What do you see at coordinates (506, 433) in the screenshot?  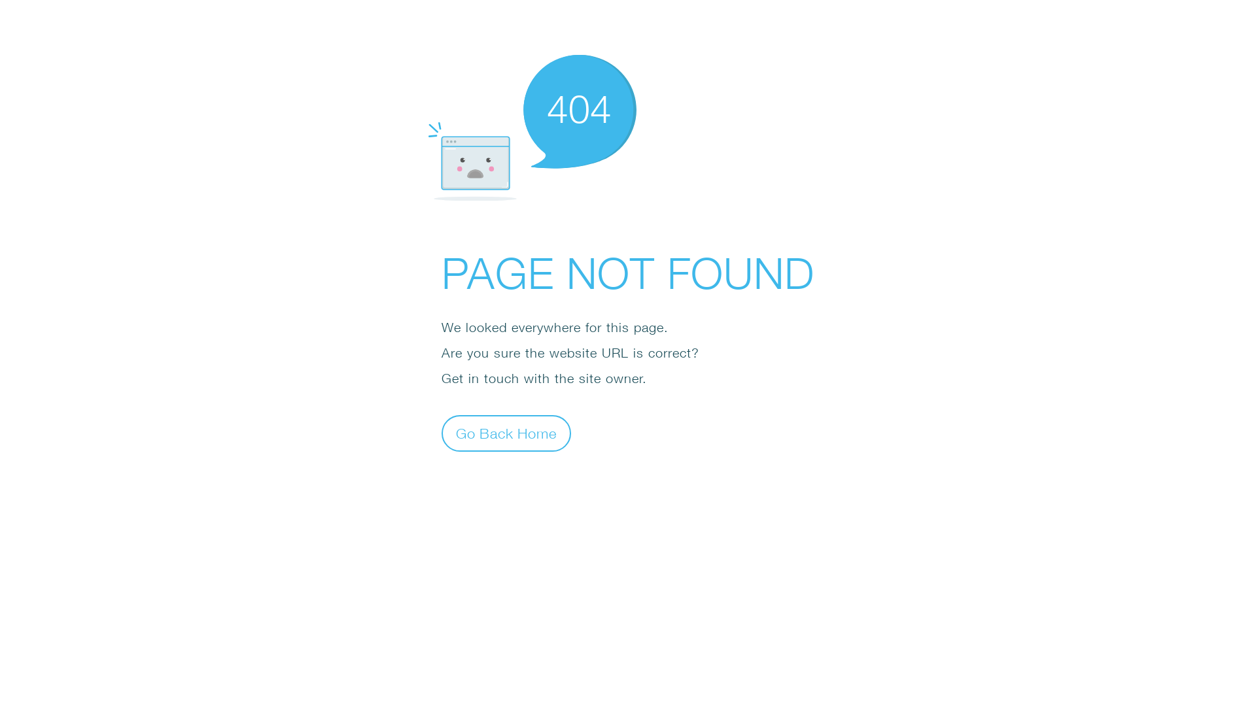 I see `Go Back Home` at bounding box center [506, 433].